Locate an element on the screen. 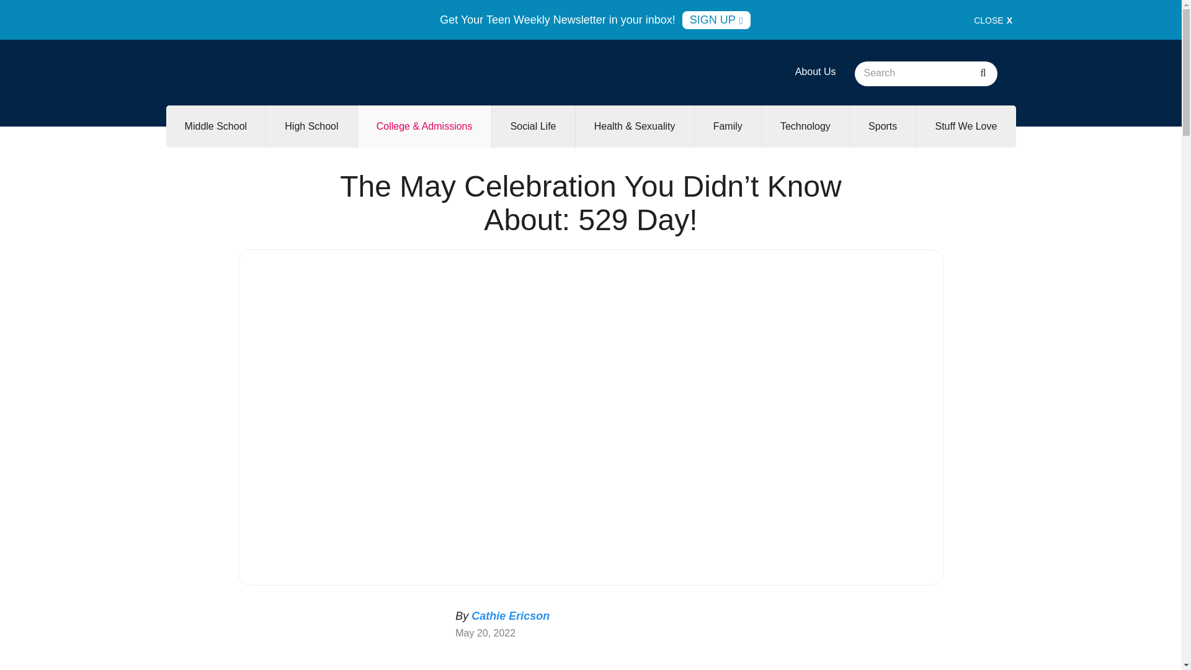 The width and height of the screenshot is (1191, 670). CLOSE is located at coordinates (993, 20).